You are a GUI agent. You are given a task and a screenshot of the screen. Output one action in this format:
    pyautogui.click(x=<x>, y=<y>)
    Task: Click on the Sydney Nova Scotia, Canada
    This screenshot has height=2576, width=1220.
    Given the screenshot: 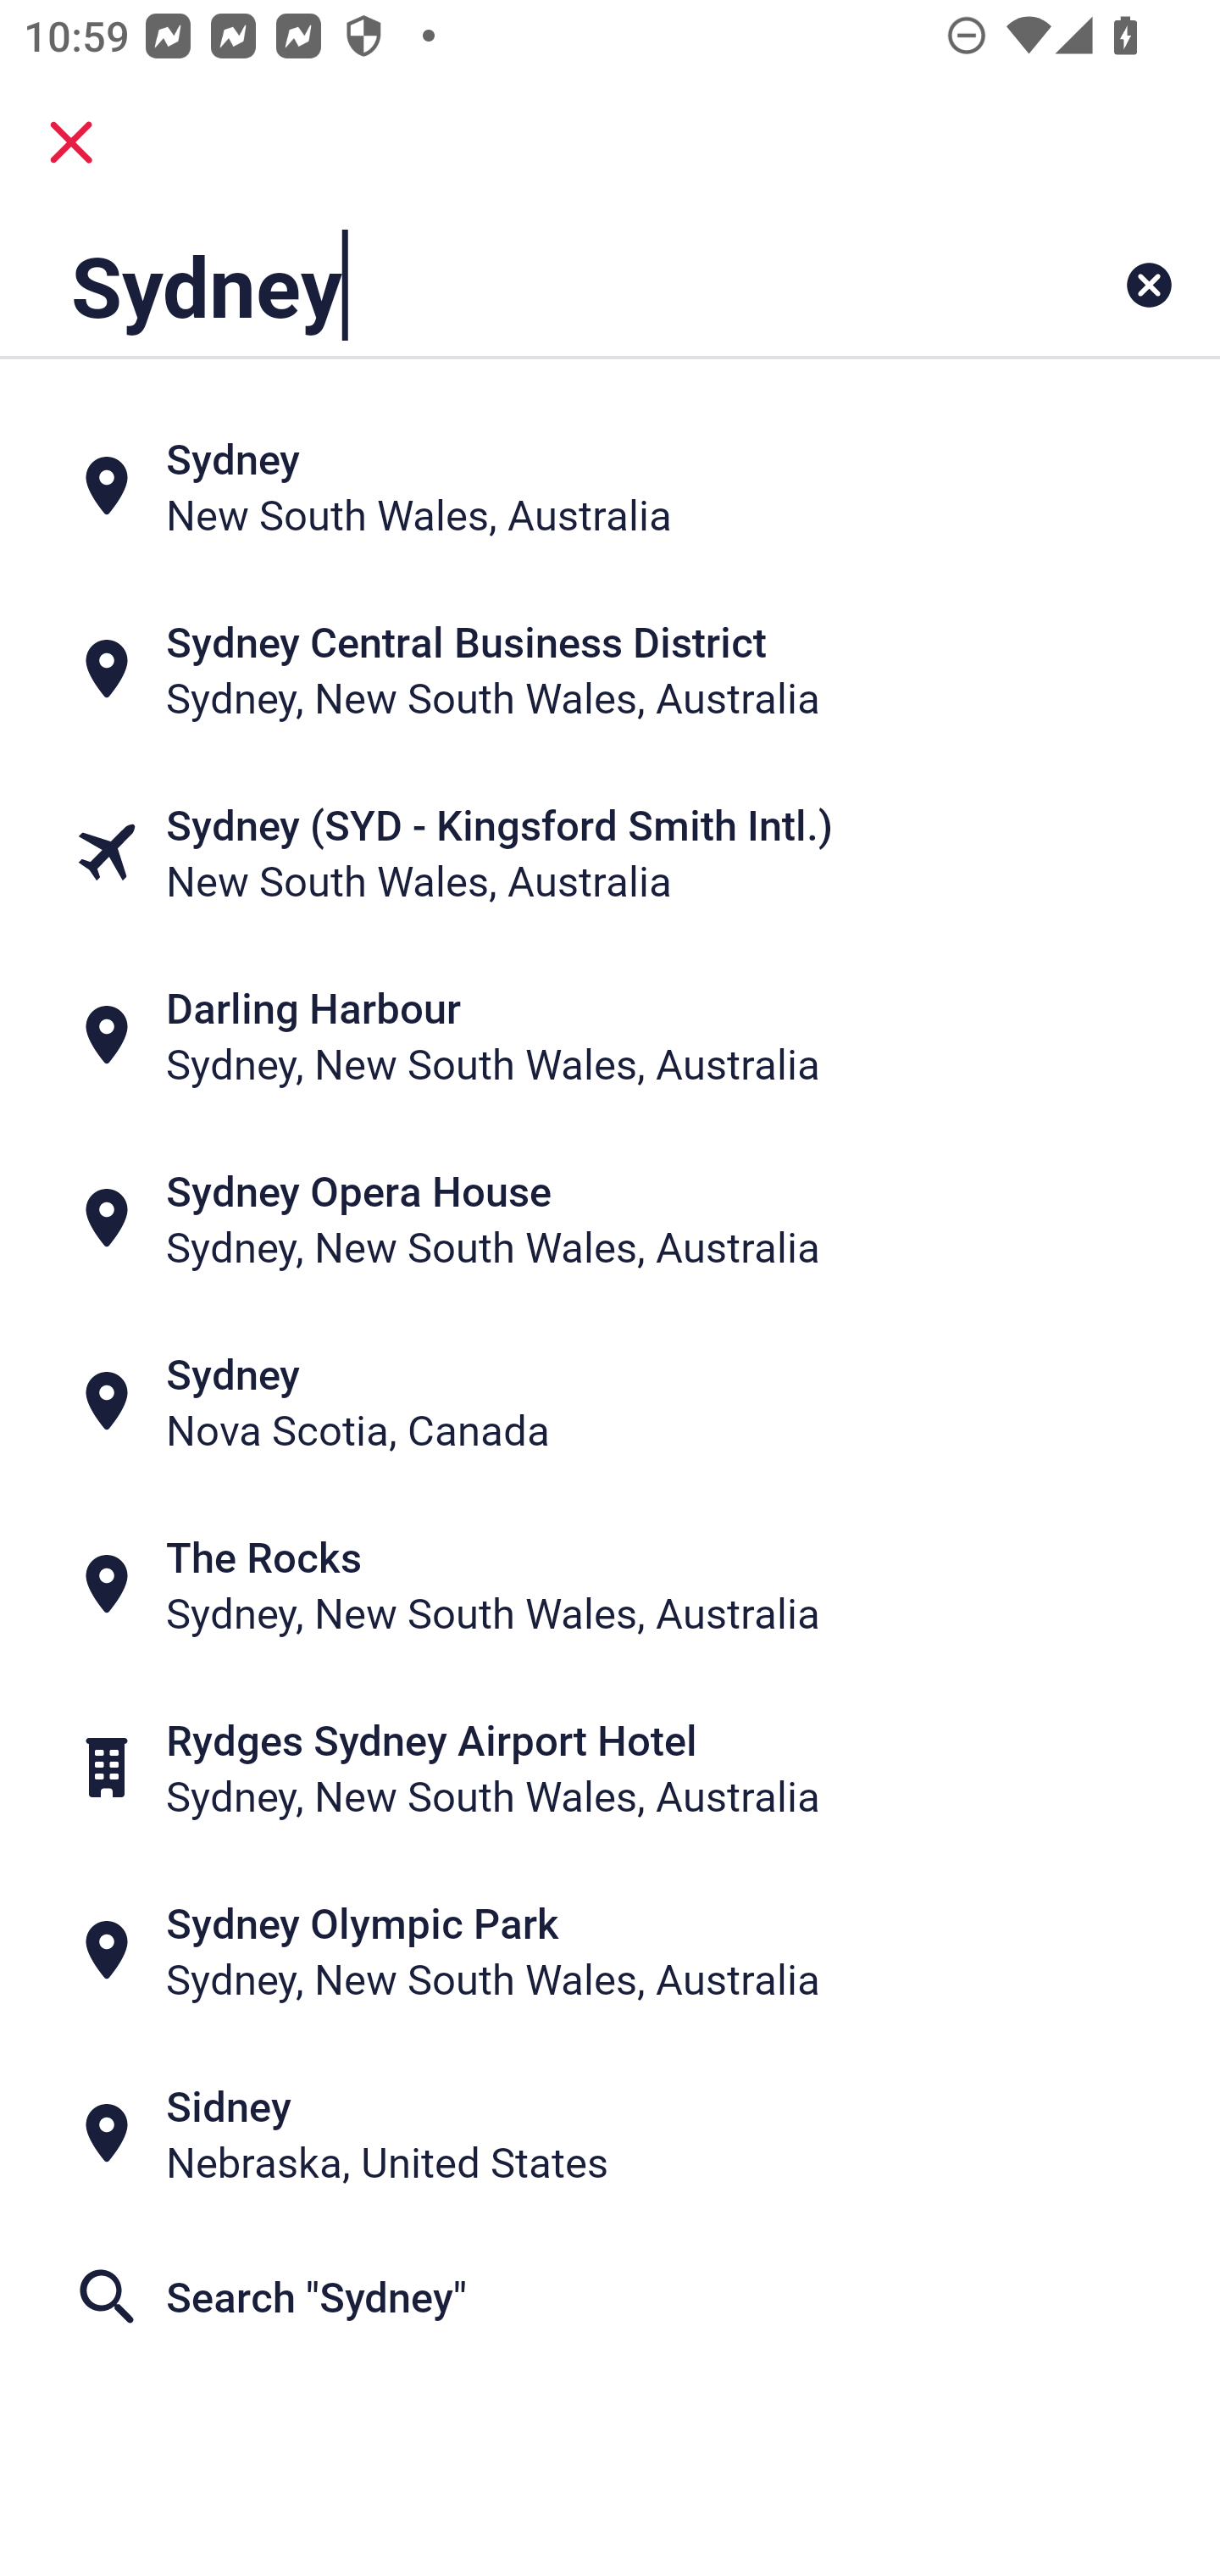 What is the action you would take?
    pyautogui.click(x=610, y=1402)
    